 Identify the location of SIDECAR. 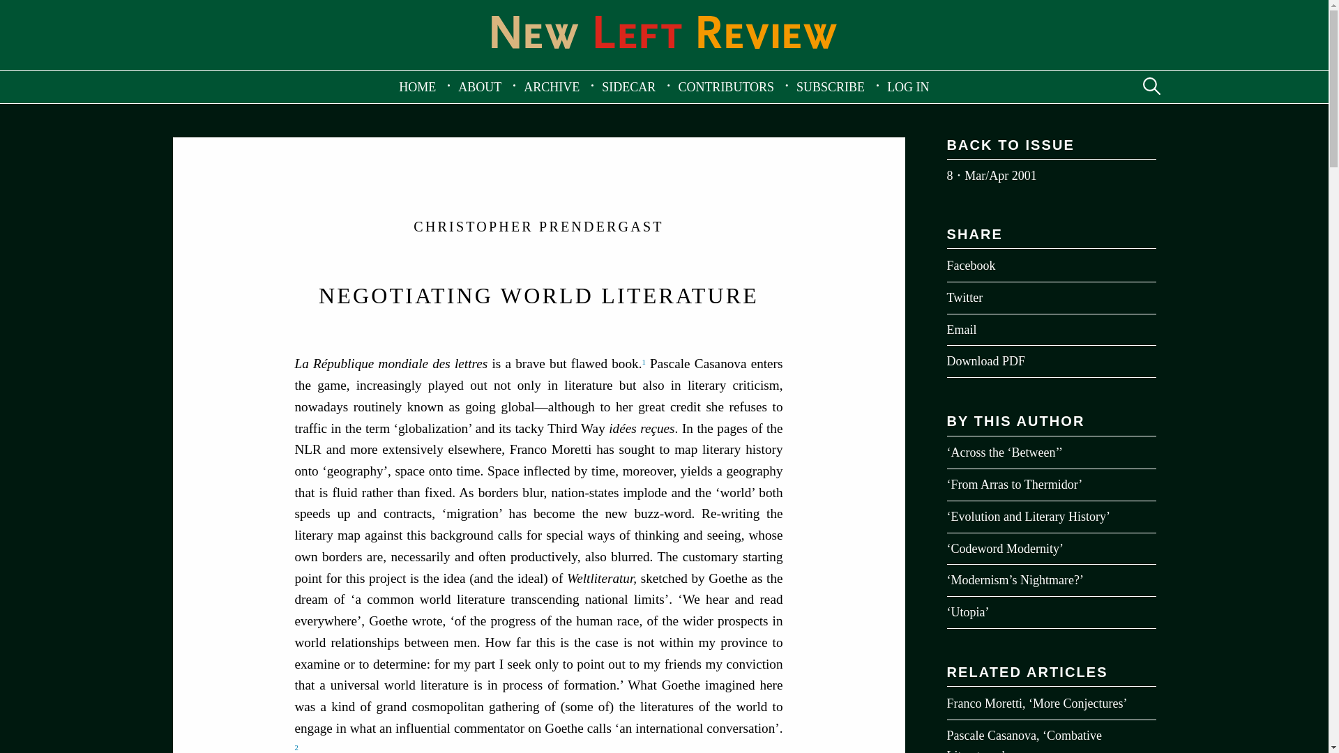
(628, 86).